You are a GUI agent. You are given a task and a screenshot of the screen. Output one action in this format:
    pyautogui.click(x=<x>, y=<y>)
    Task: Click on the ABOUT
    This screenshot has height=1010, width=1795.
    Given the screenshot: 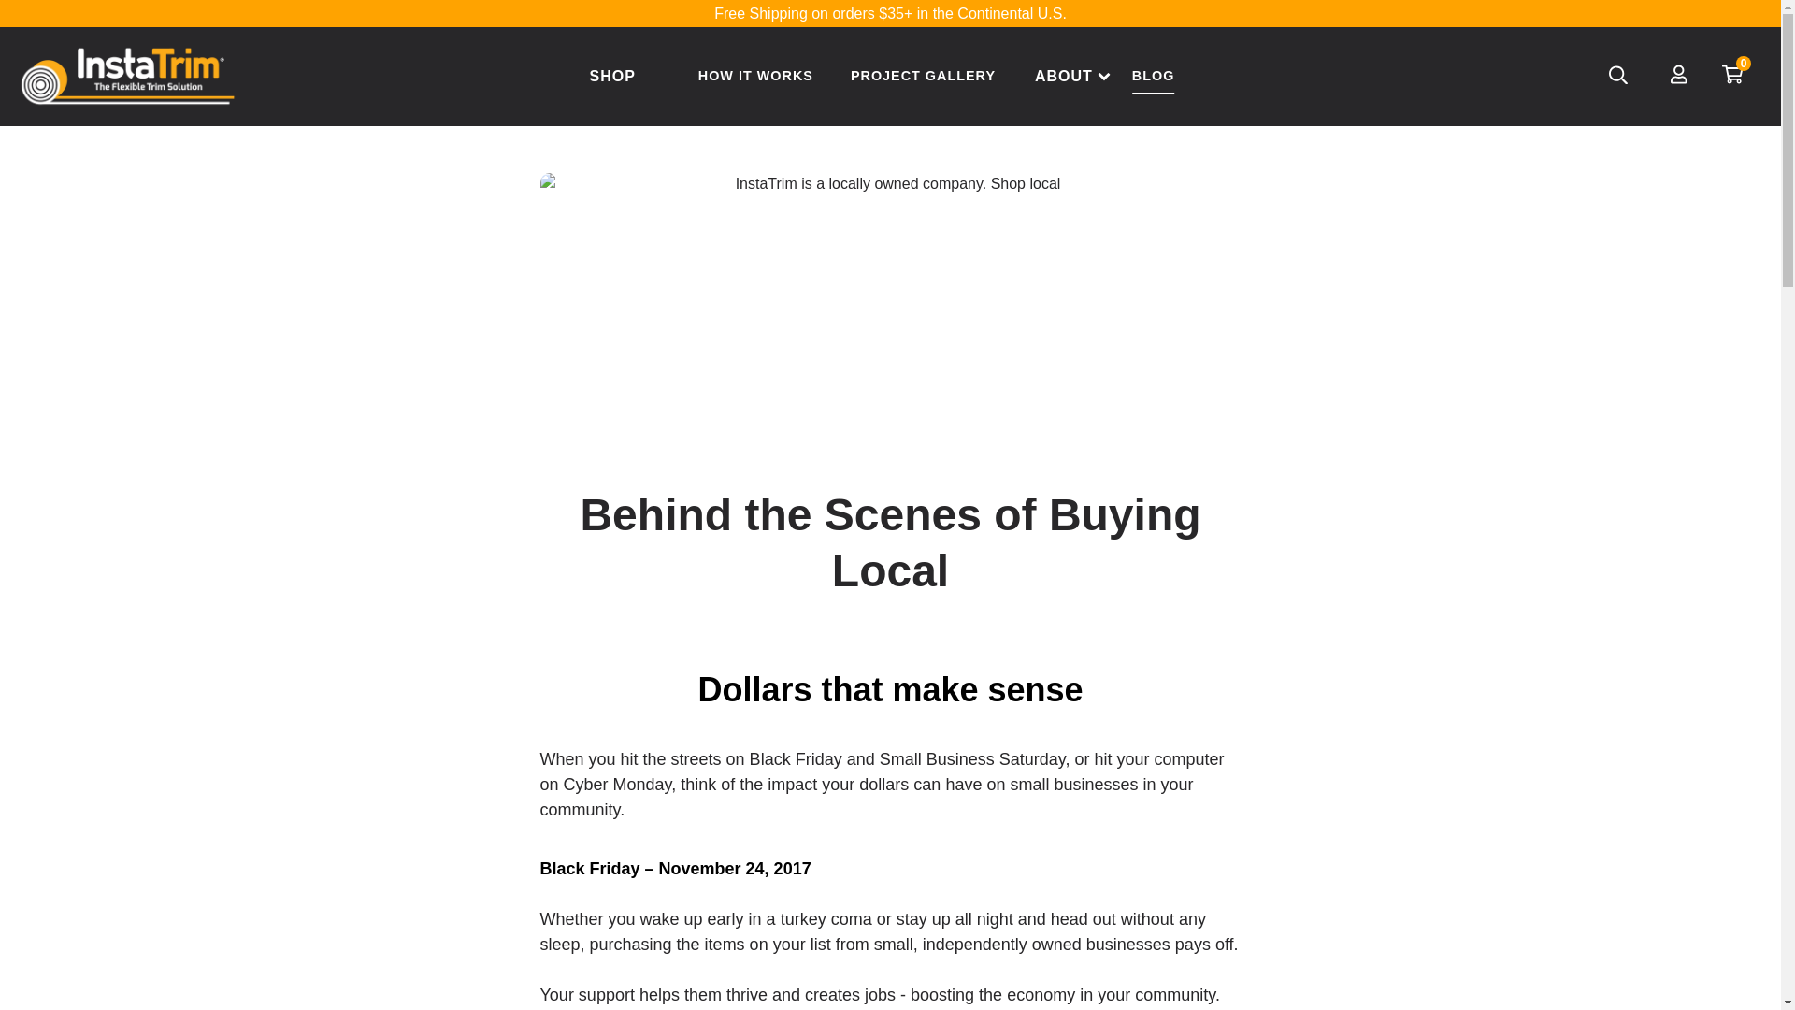 What is the action you would take?
    pyautogui.click(x=1064, y=76)
    